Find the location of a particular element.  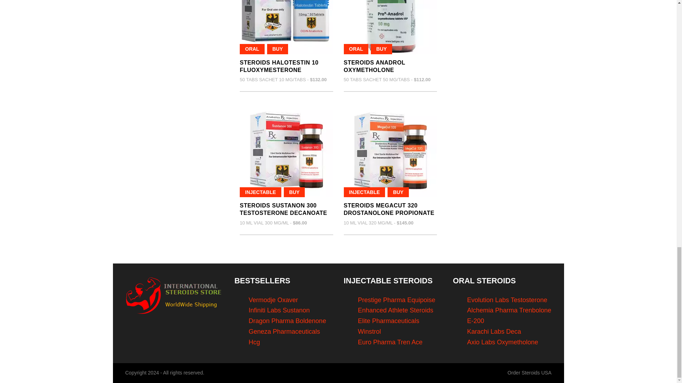

Buy Steroids Halotestin 10 is located at coordinates (279, 66).